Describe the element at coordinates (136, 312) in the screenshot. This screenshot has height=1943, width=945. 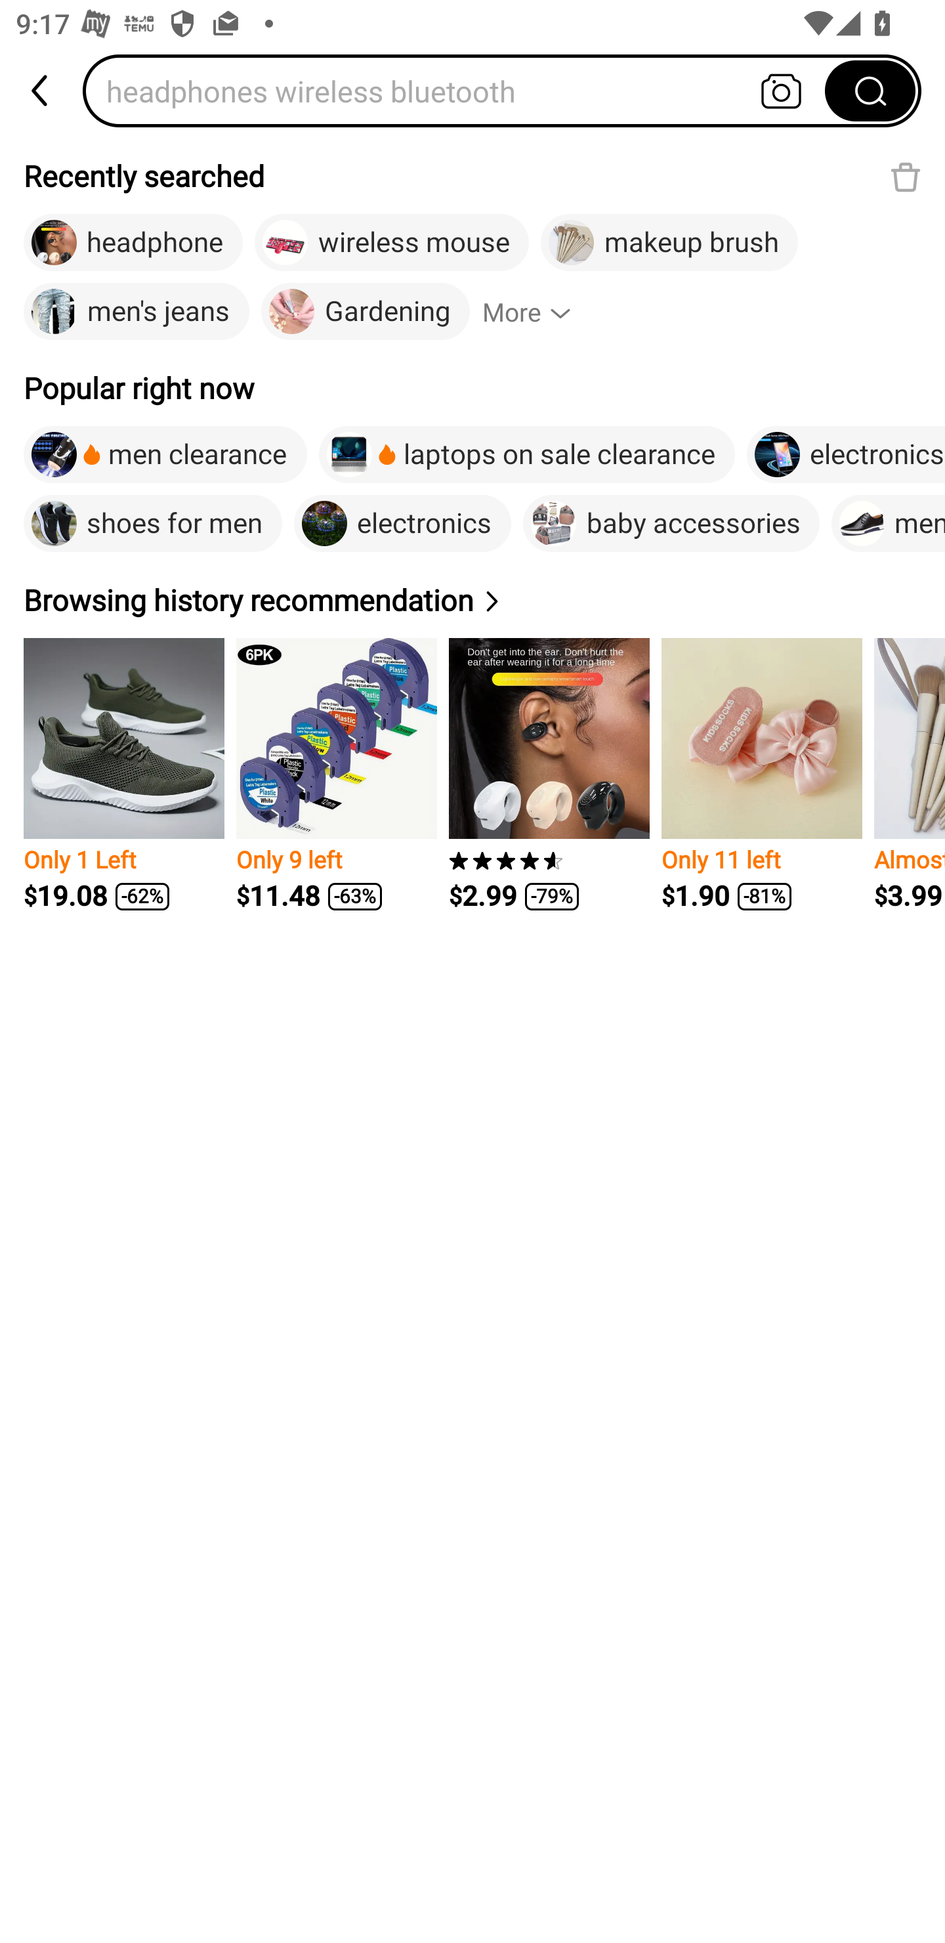
I see `men's jeans` at that location.